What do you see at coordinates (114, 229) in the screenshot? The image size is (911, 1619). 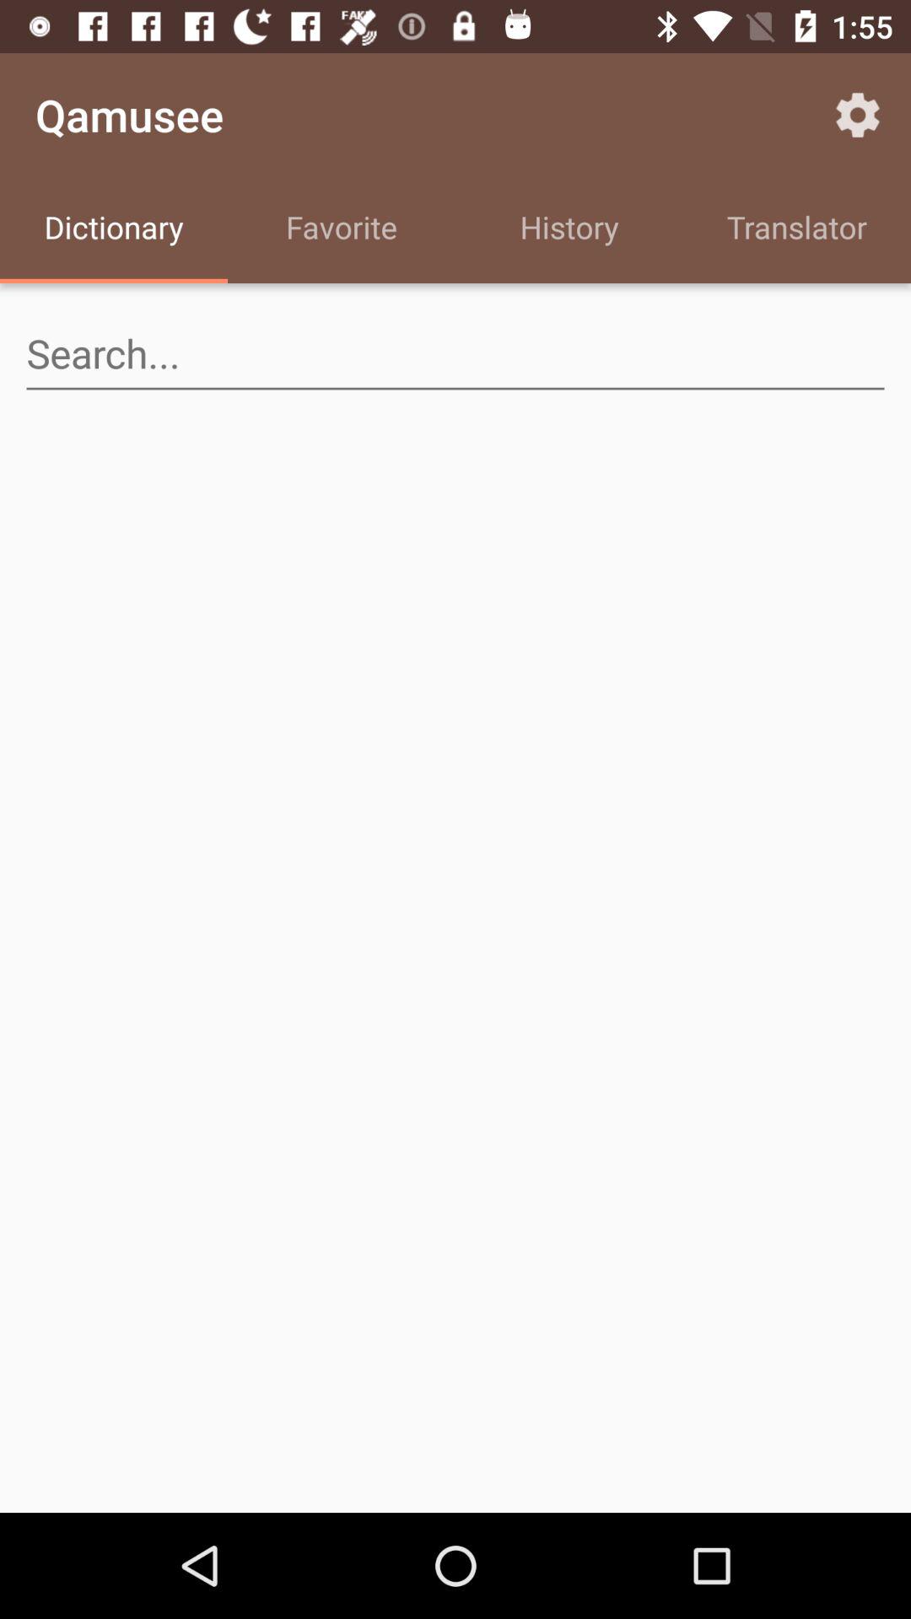 I see `select item next to favorite item` at bounding box center [114, 229].